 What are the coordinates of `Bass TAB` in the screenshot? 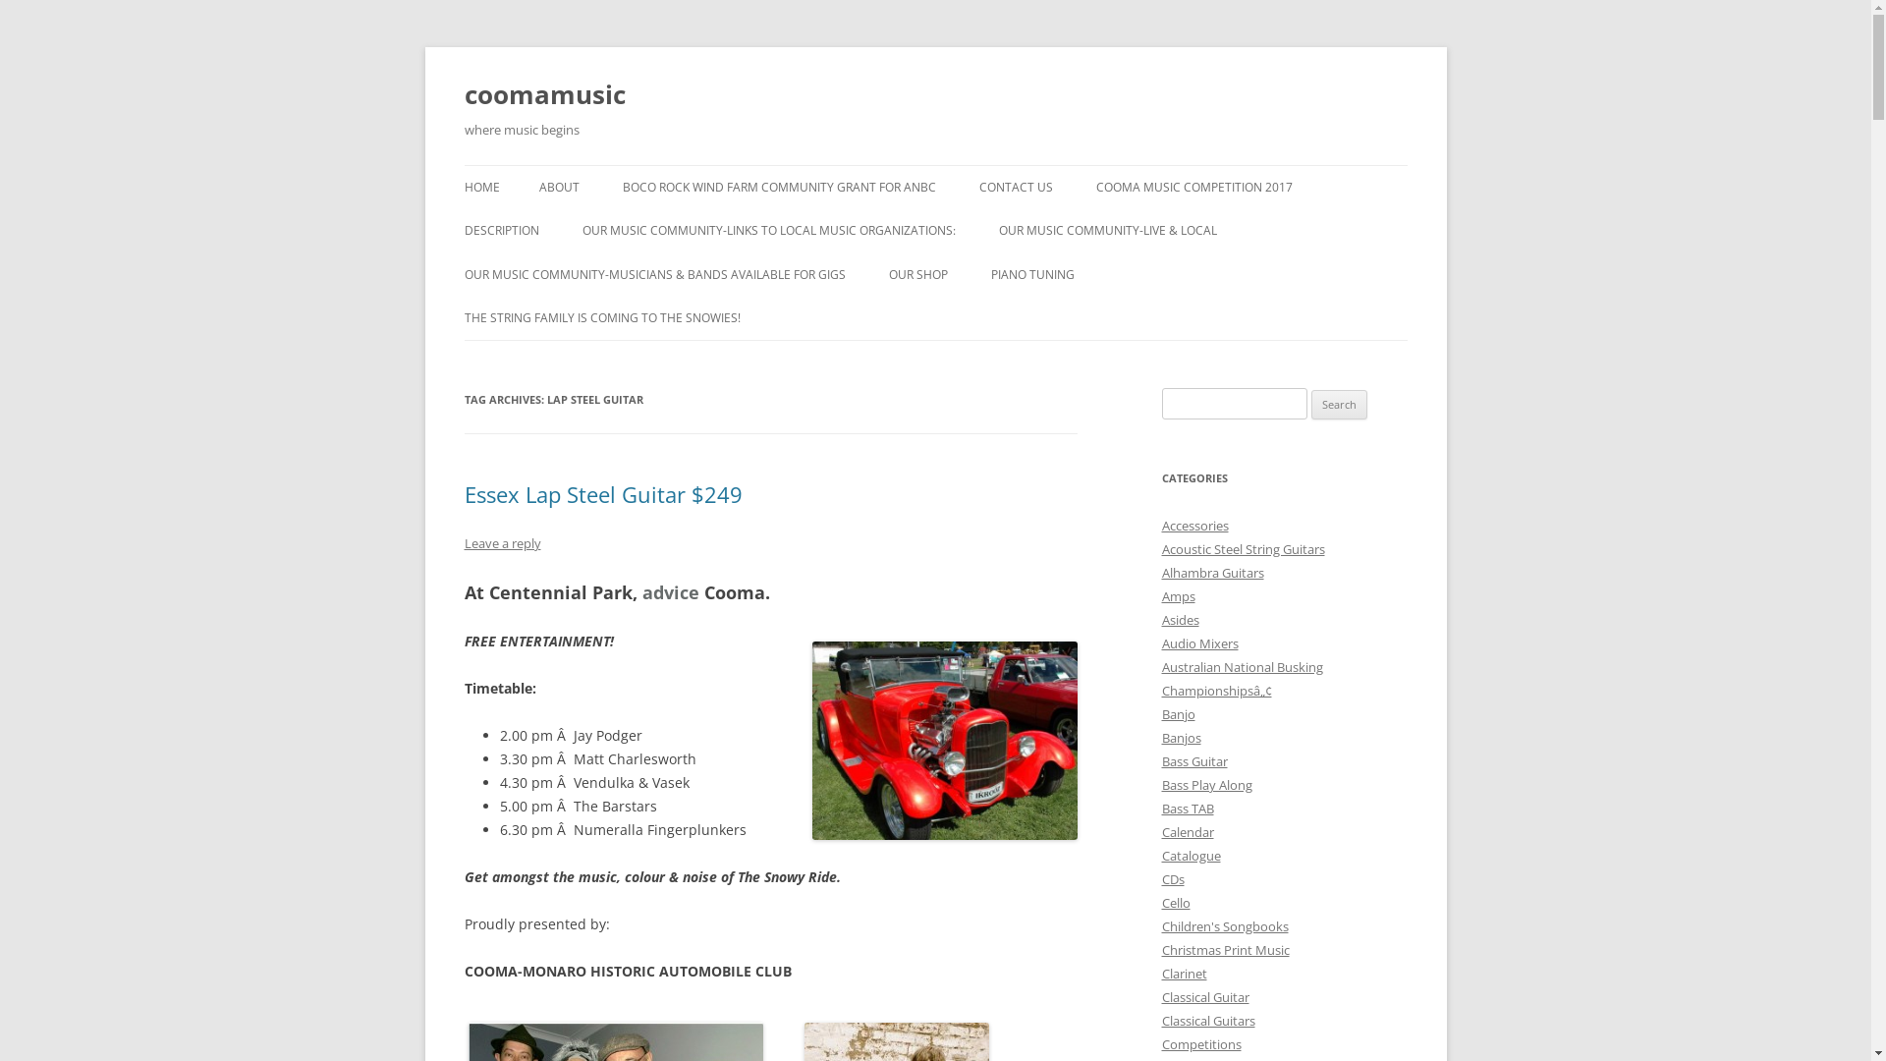 It's located at (1187, 809).